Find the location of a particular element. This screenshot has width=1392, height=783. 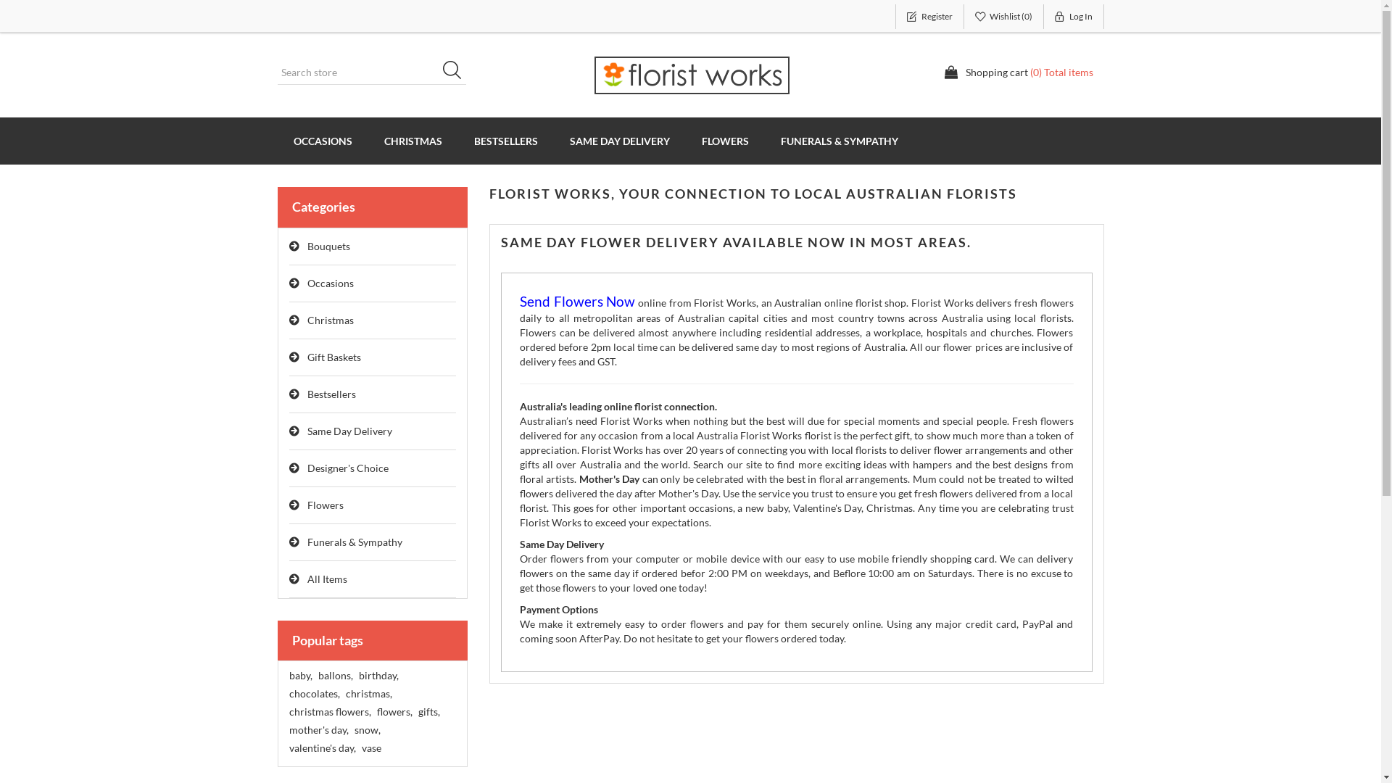

Occasions is located at coordinates (373, 284).